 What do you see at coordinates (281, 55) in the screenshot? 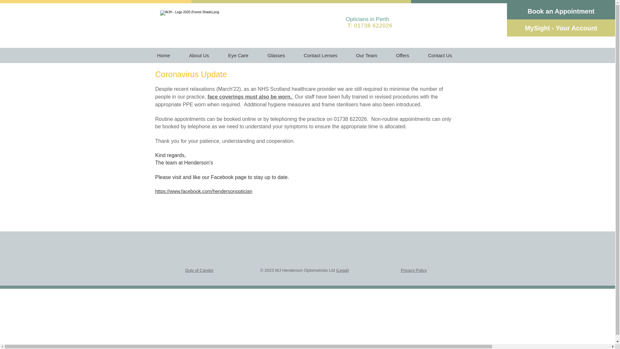
I see `Glasses` at bounding box center [281, 55].